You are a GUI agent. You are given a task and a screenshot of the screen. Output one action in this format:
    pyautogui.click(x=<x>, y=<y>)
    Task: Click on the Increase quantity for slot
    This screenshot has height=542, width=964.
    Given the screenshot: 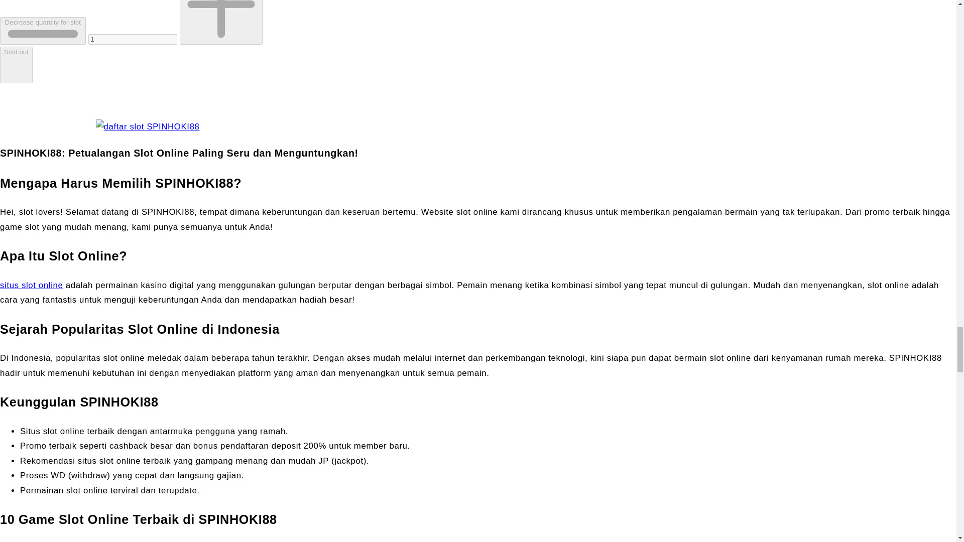 What is the action you would take?
    pyautogui.click(x=221, y=22)
    